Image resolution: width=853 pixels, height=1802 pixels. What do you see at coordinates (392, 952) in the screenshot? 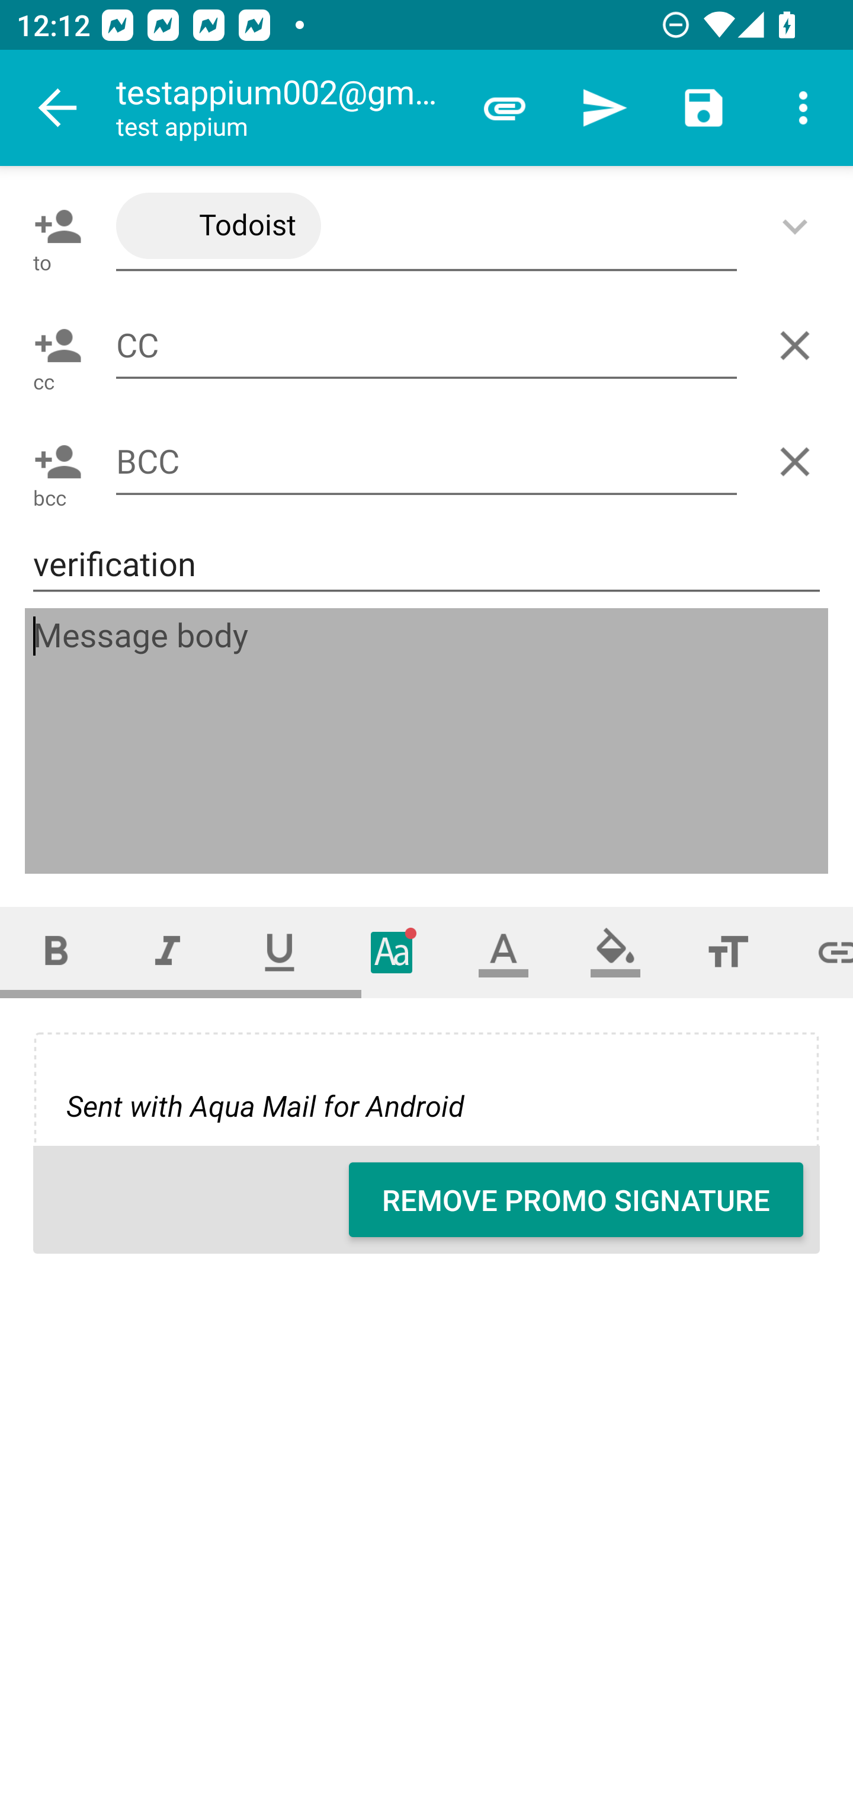
I see `Typeface (font)` at bounding box center [392, 952].